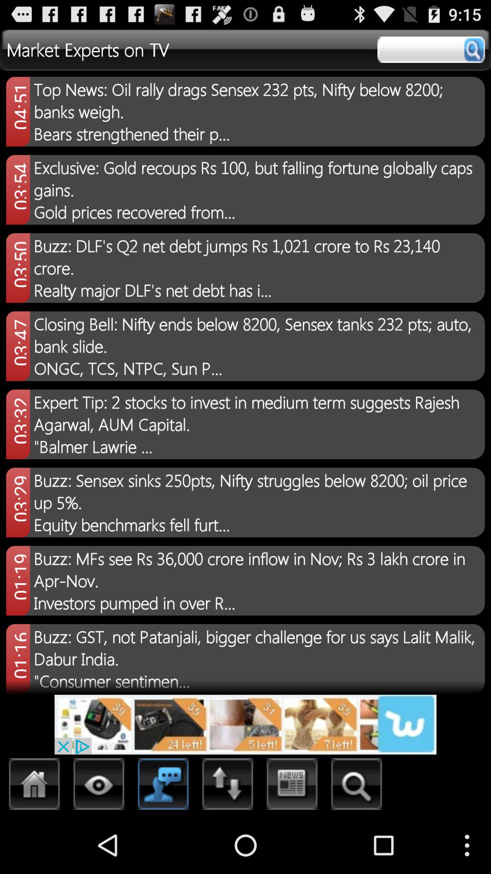 Image resolution: width=491 pixels, height=874 pixels. Describe the element at coordinates (292, 787) in the screenshot. I see `opens the news` at that location.